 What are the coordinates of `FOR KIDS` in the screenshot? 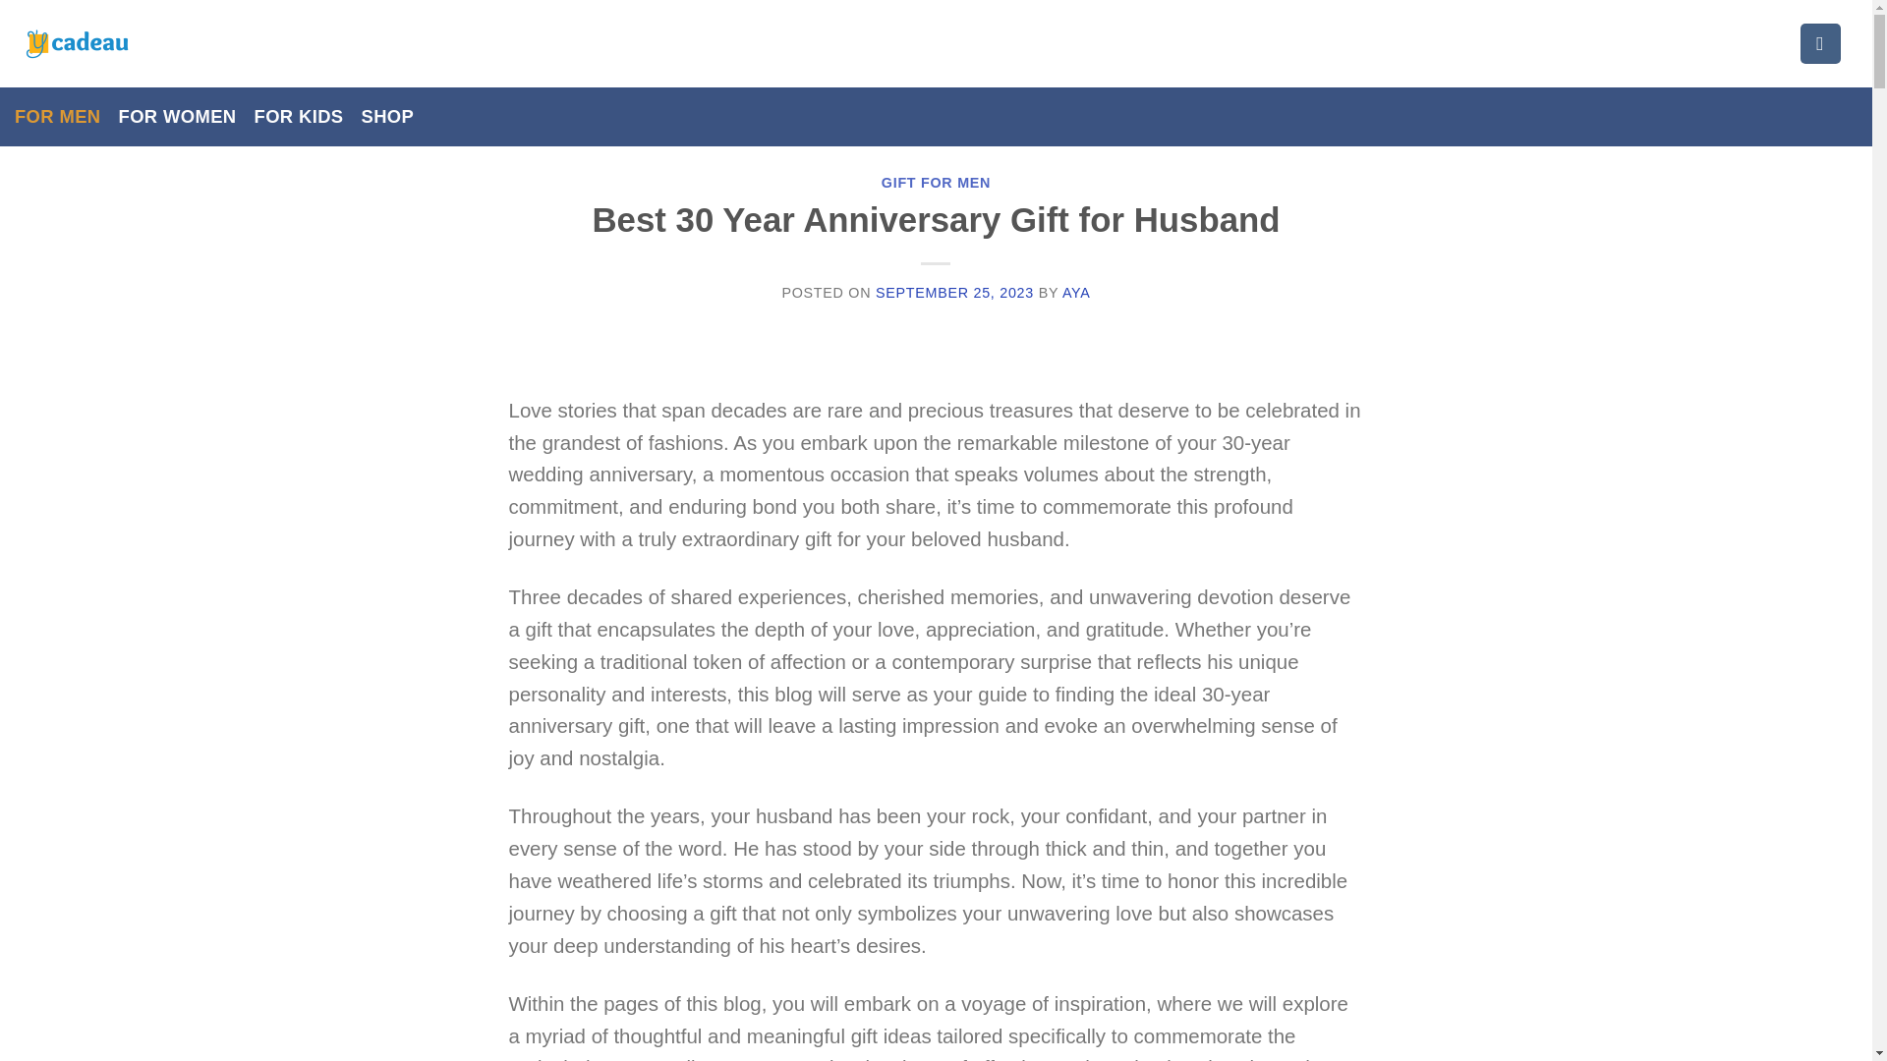 It's located at (299, 116).